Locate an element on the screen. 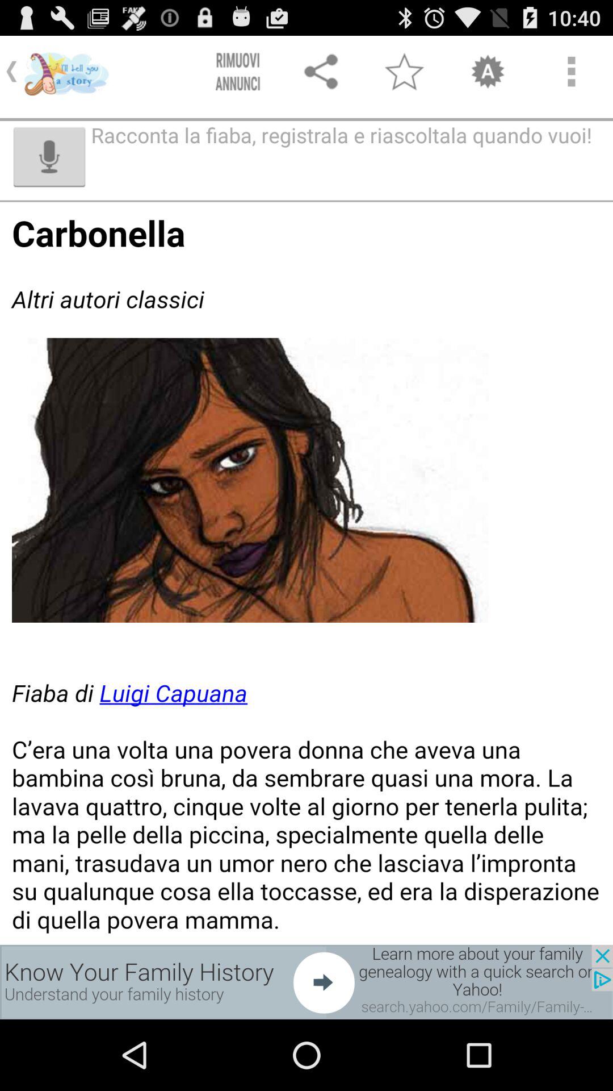 The image size is (613, 1091). scrollable page is located at coordinates (306, 573).